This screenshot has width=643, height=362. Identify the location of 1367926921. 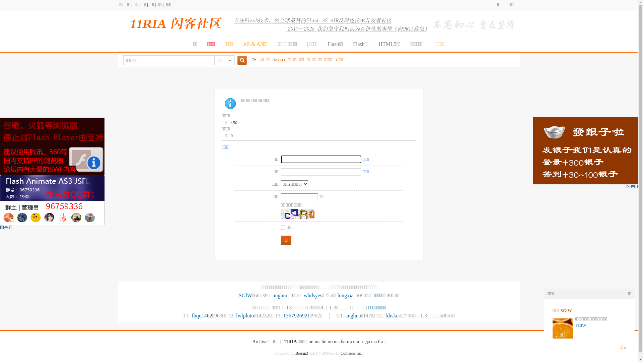
(297, 316).